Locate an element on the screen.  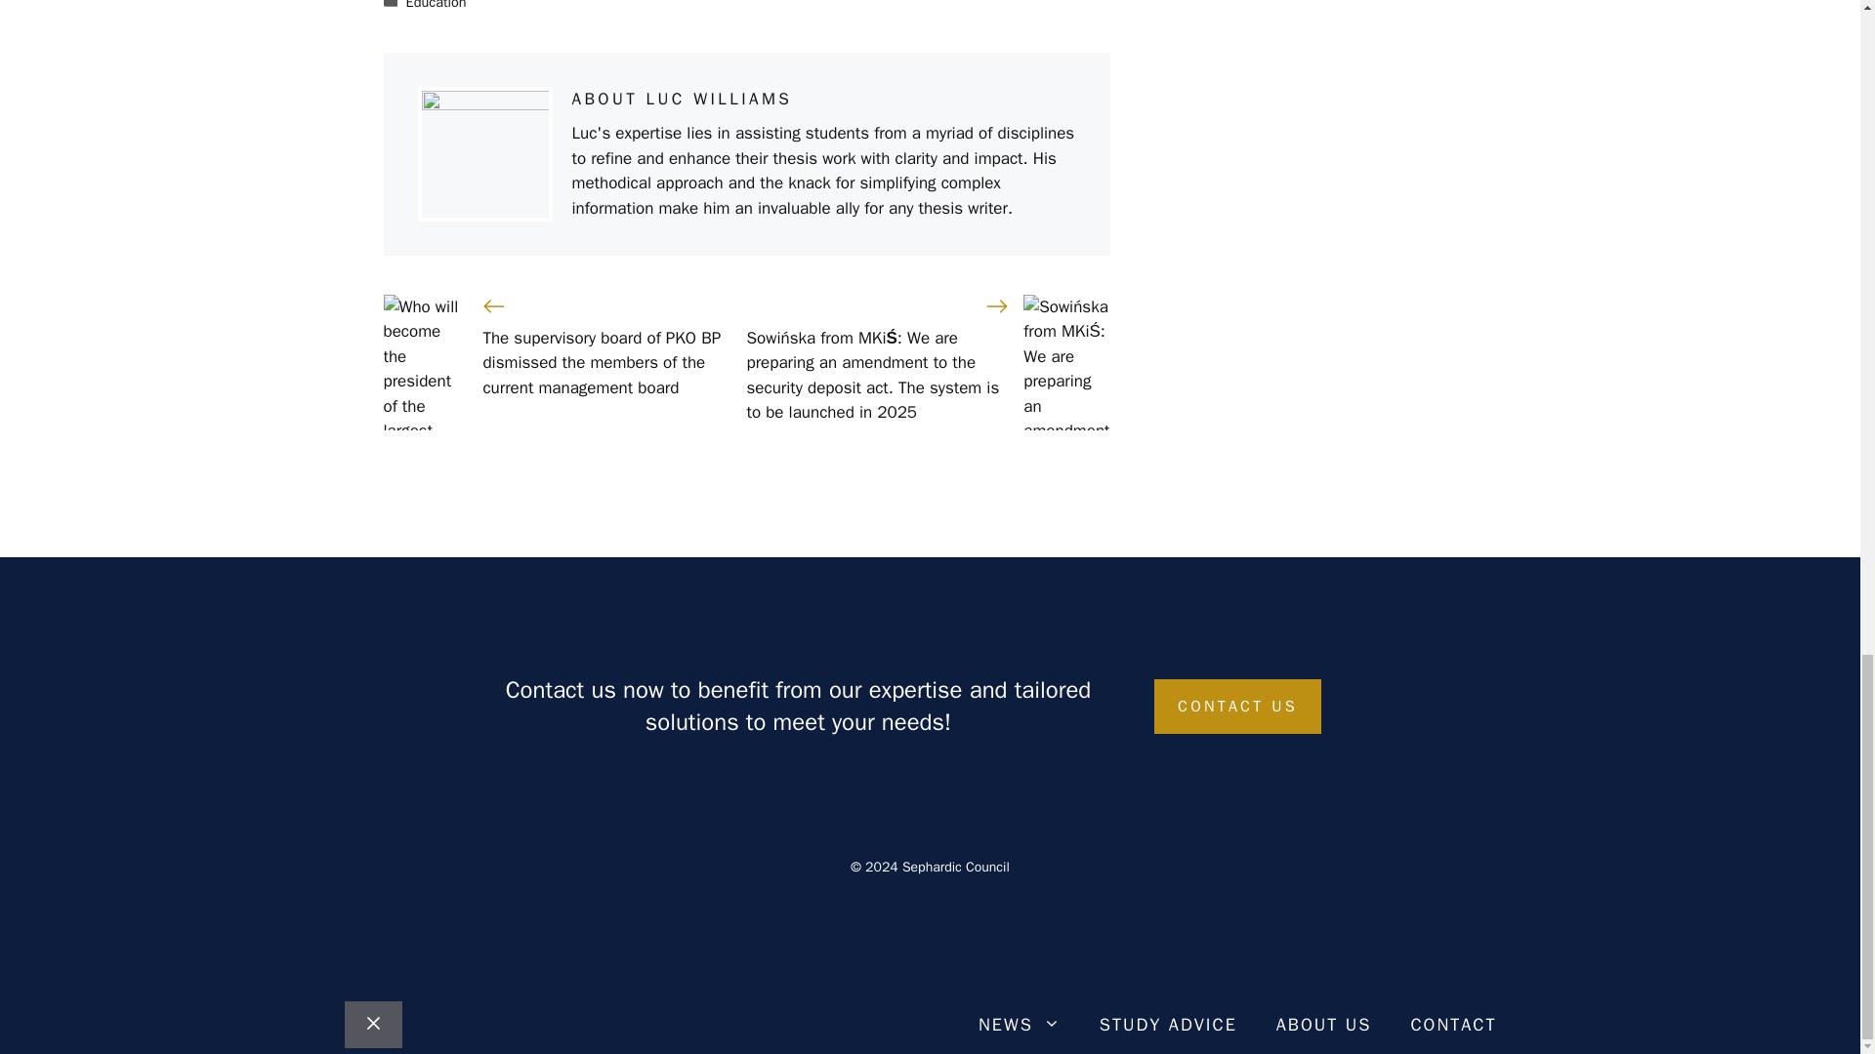
Education is located at coordinates (437, 5).